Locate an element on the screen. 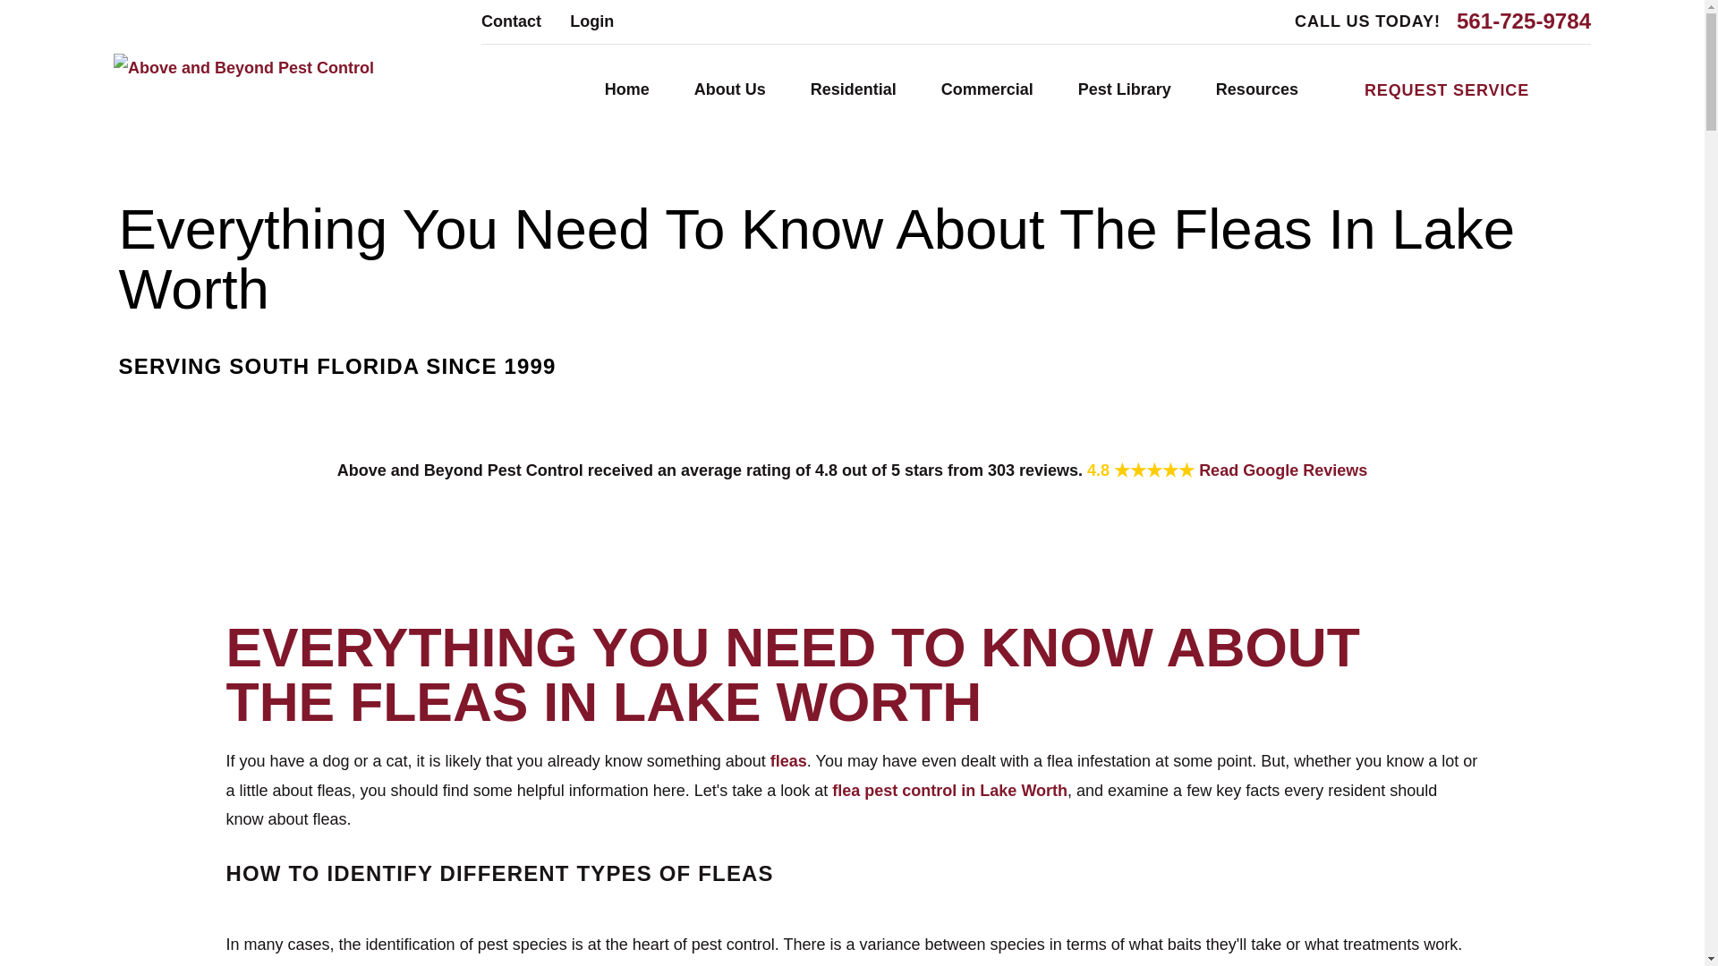 Image resolution: width=1718 pixels, height=966 pixels. Contact is located at coordinates (510, 21).